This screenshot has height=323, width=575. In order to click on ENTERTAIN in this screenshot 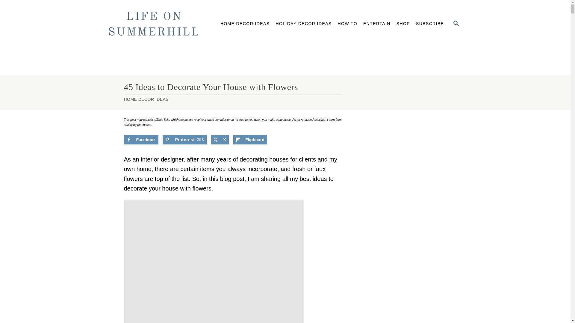, I will do `click(377, 24)`.